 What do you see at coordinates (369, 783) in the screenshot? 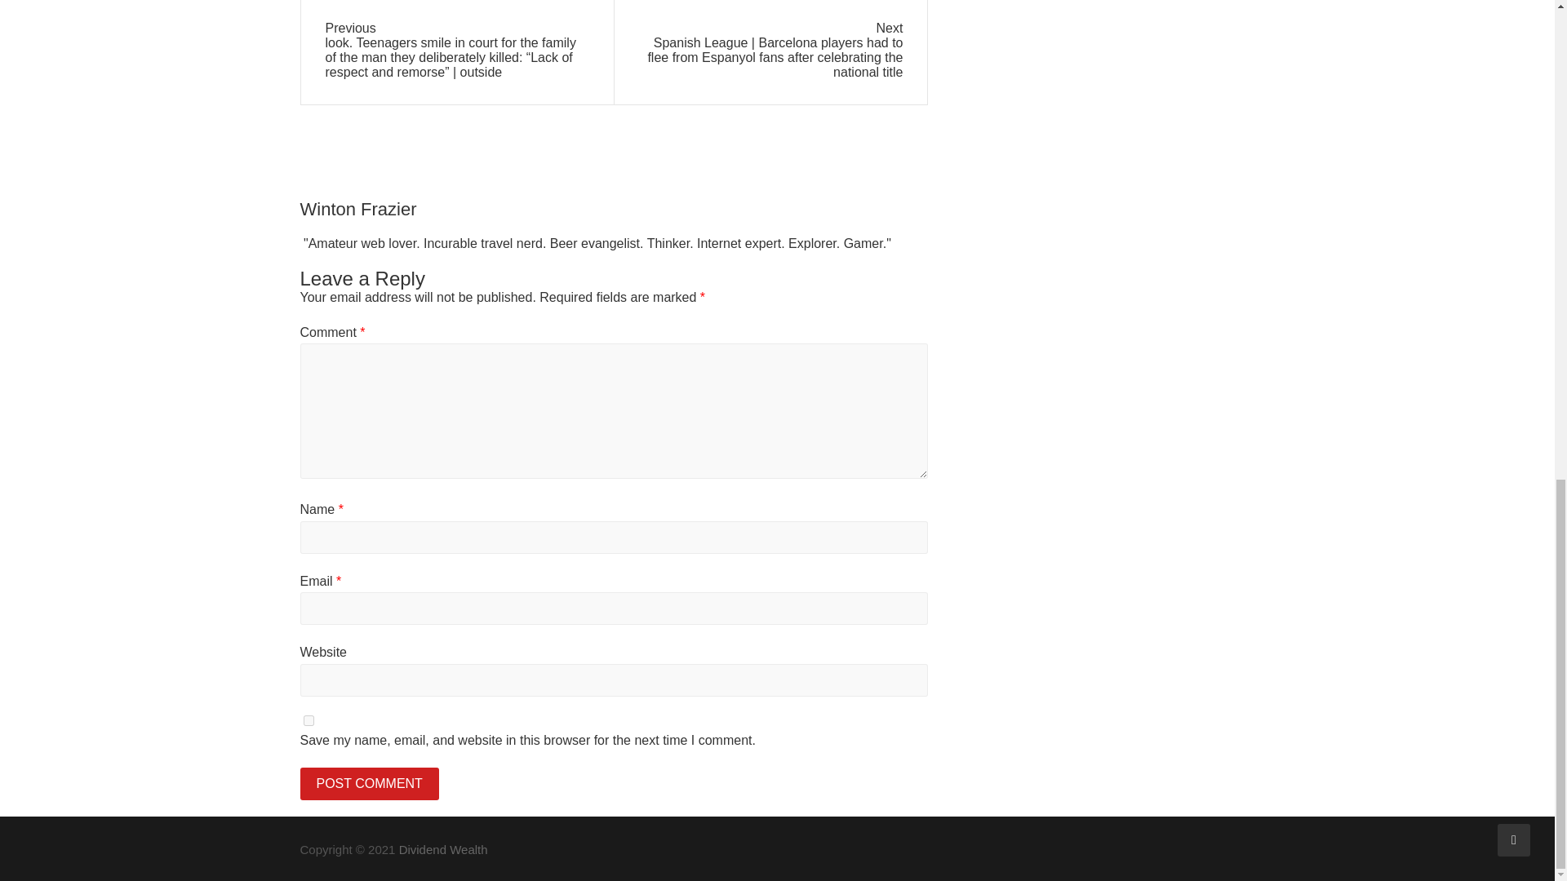
I see `Post Comment` at bounding box center [369, 783].